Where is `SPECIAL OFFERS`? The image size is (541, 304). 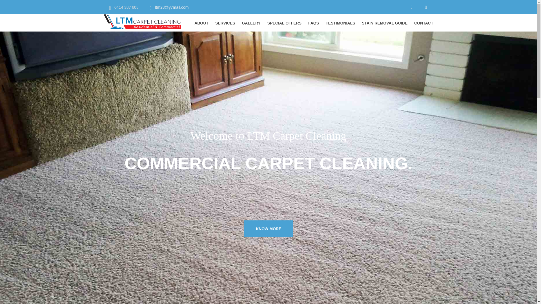
SPECIAL OFFERS is located at coordinates (285, 23).